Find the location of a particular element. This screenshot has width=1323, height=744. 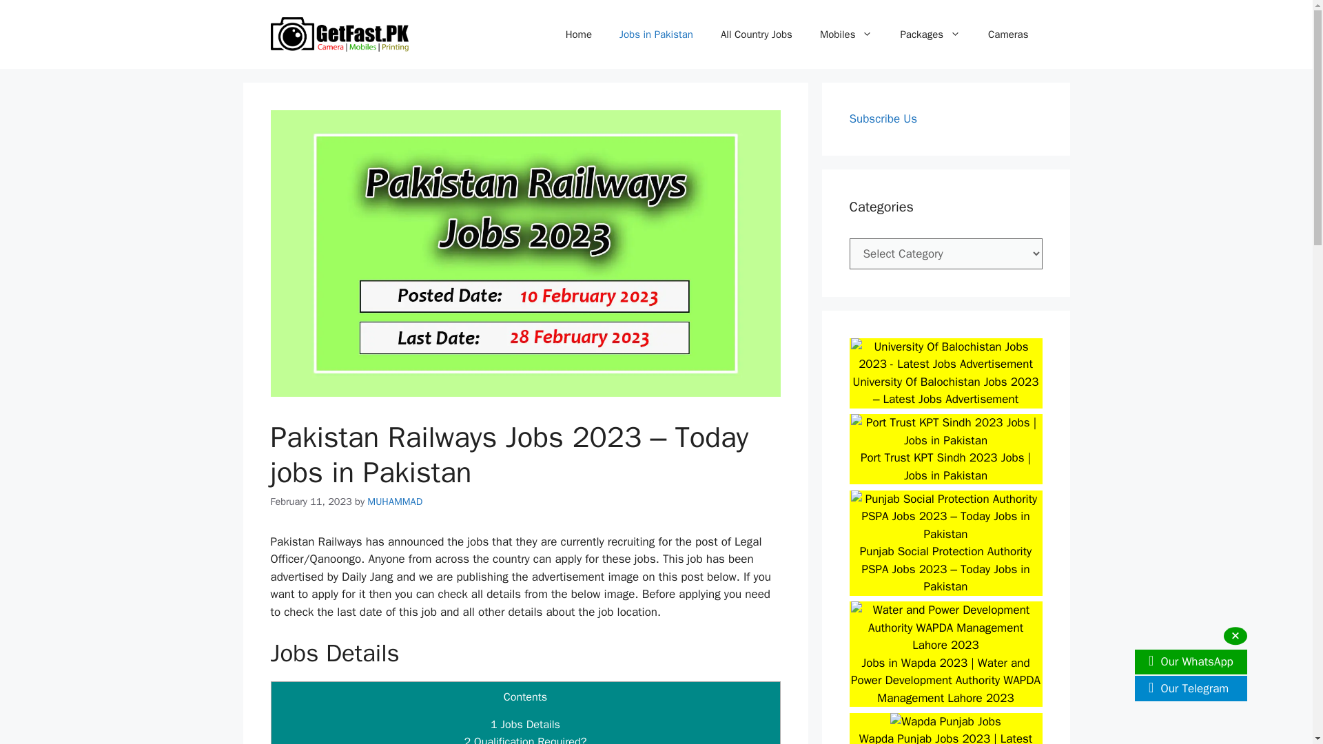

Subscribe Us is located at coordinates (883, 118).